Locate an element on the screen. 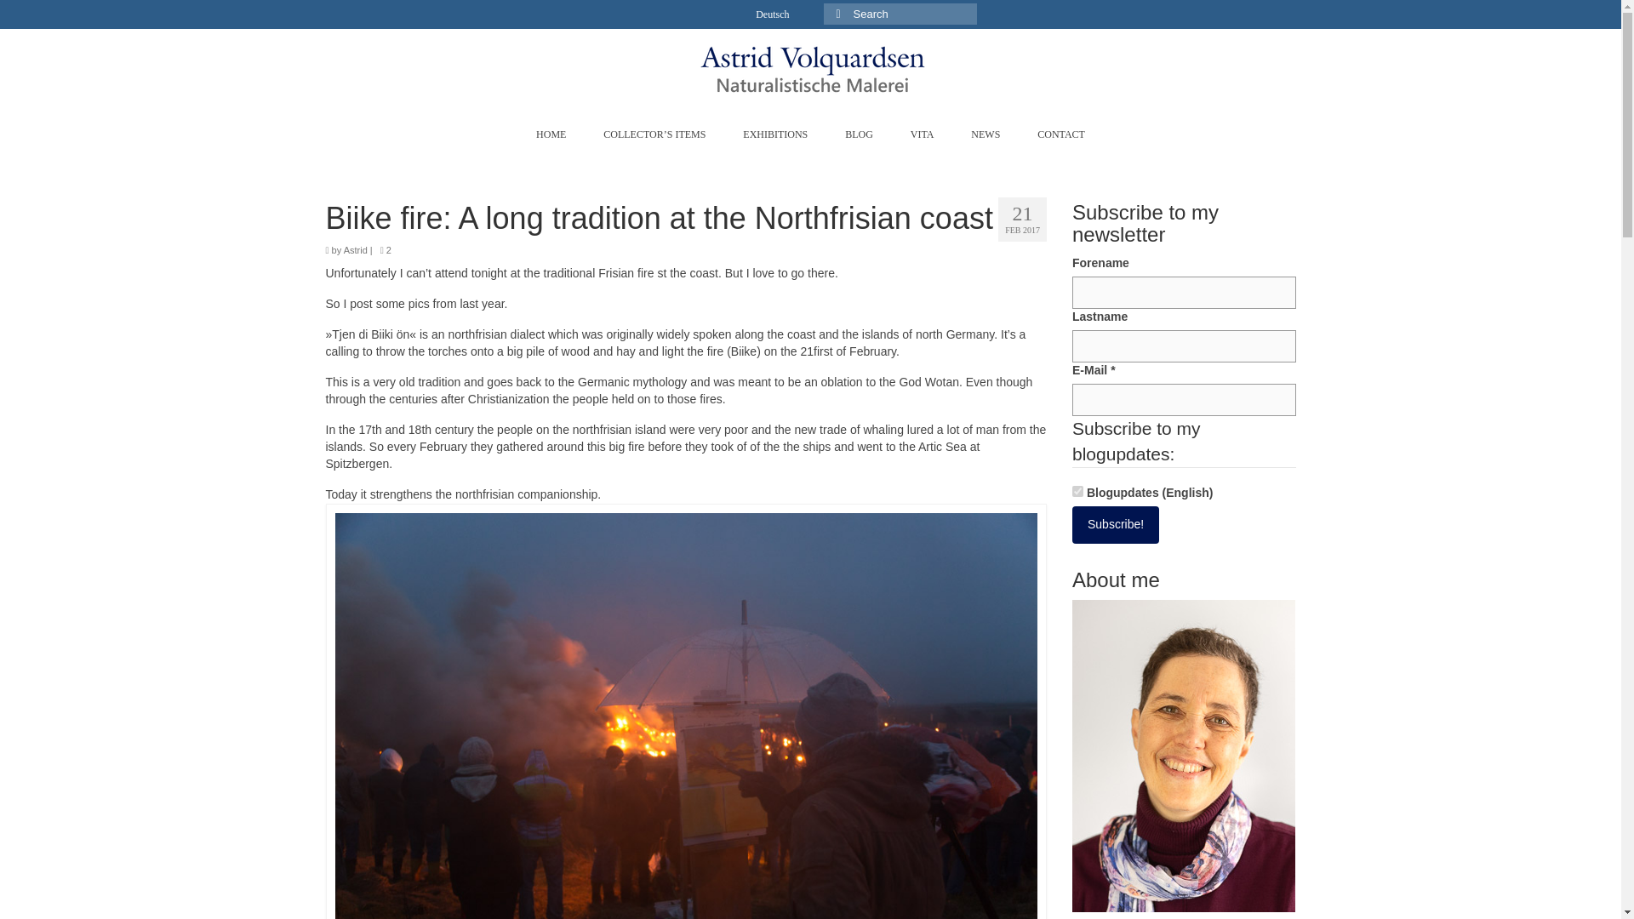  Lastname is located at coordinates (1183, 345).